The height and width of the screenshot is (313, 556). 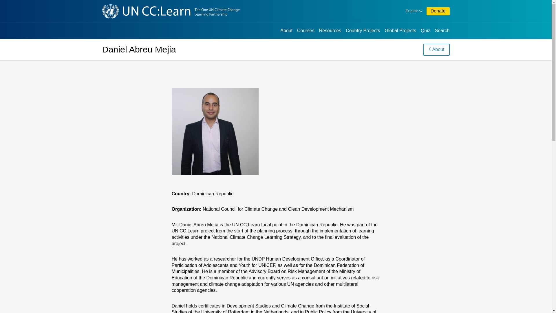 I want to click on Resources, so click(x=330, y=30).